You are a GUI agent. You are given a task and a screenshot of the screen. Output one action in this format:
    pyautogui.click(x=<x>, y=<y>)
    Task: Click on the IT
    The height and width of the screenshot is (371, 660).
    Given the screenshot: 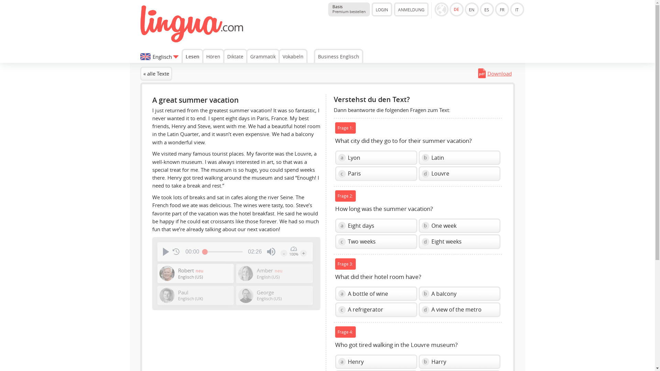 What is the action you would take?
    pyautogui.click(x=293, y=56)
    